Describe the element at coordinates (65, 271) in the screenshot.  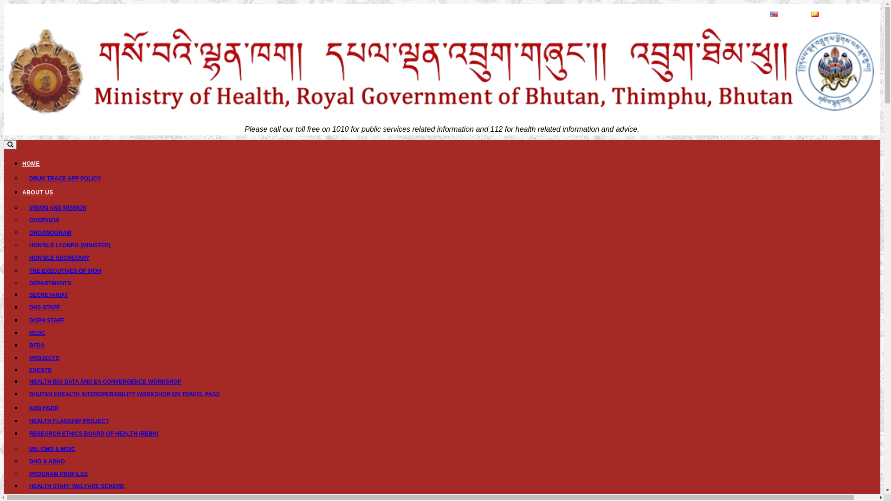
I see `THE EXECUTIVES OF MOH` at that location.